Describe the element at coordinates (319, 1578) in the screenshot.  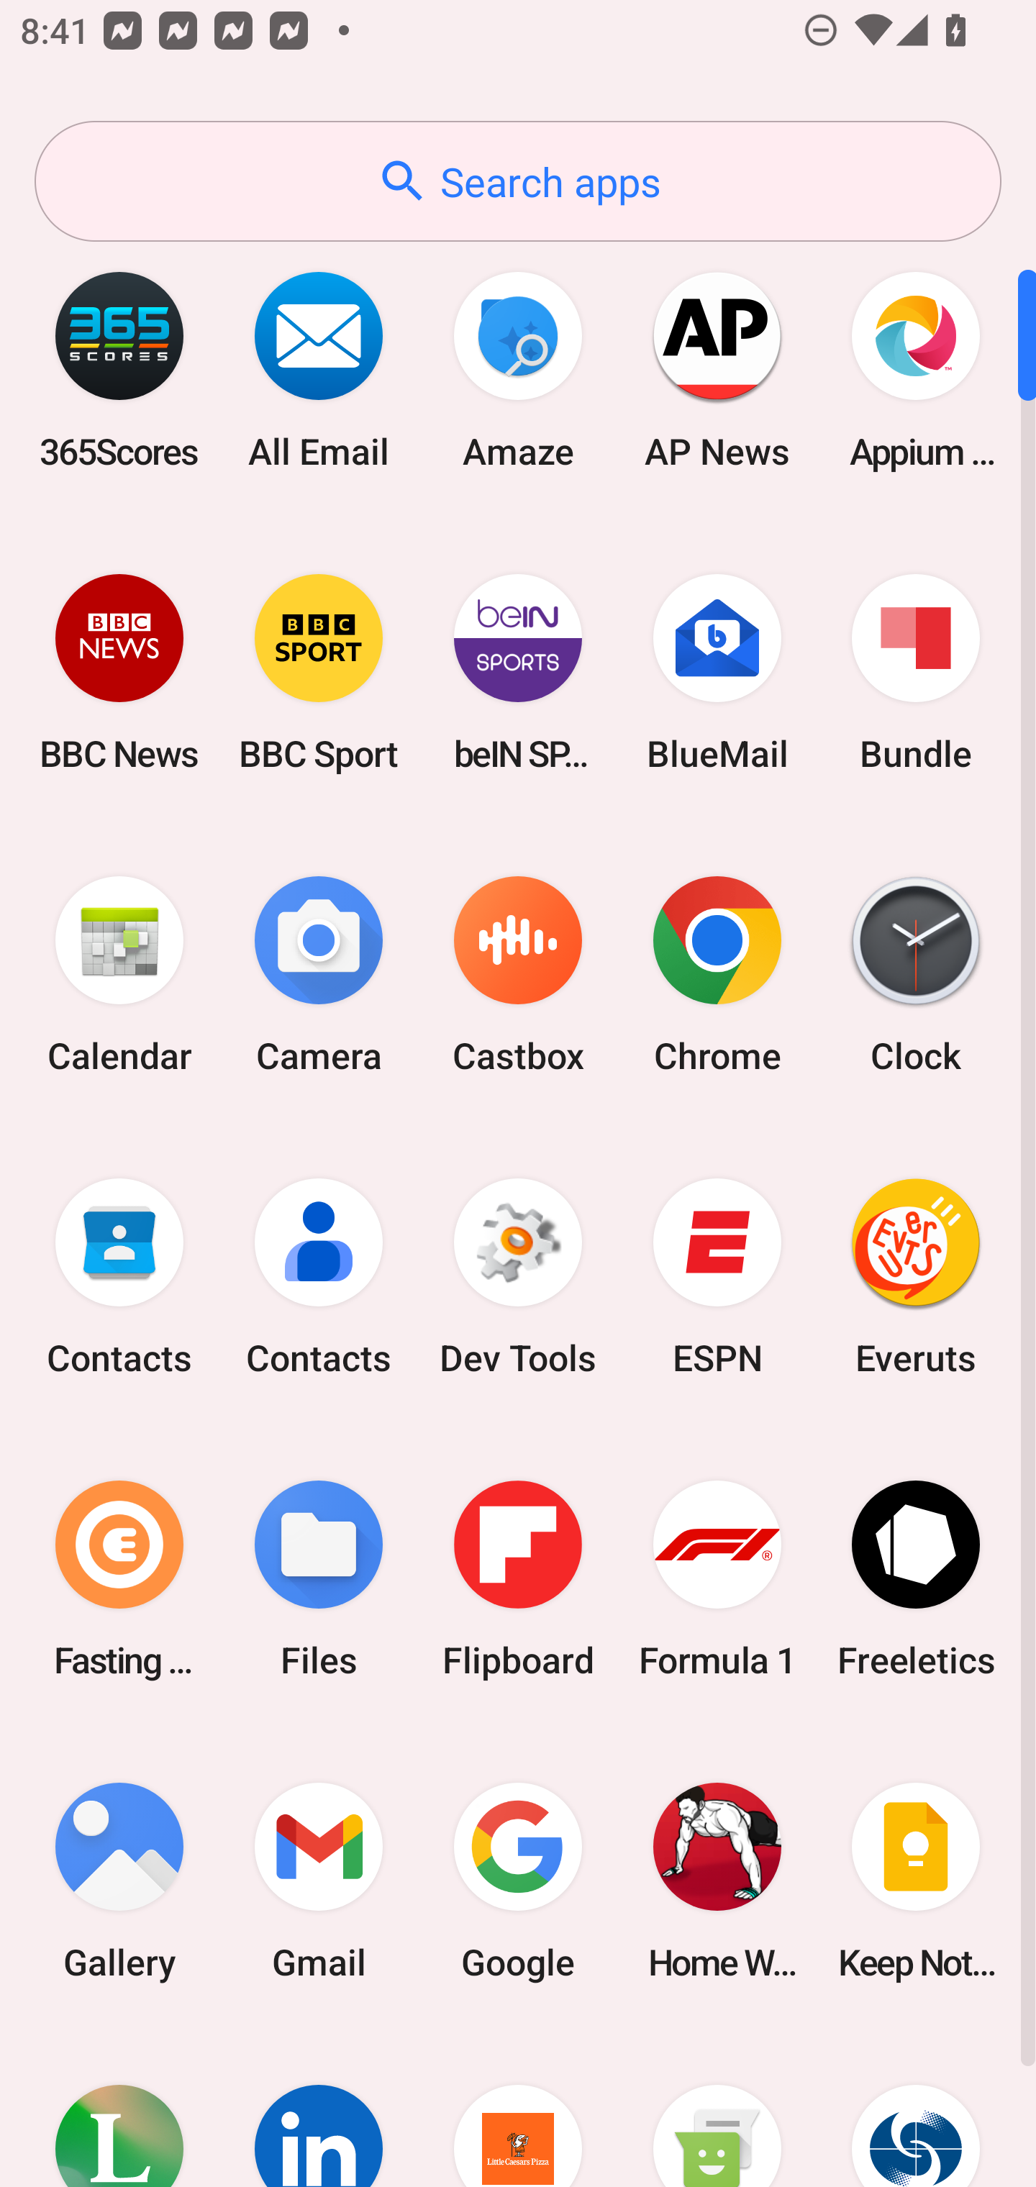
I see `Files` at that location.